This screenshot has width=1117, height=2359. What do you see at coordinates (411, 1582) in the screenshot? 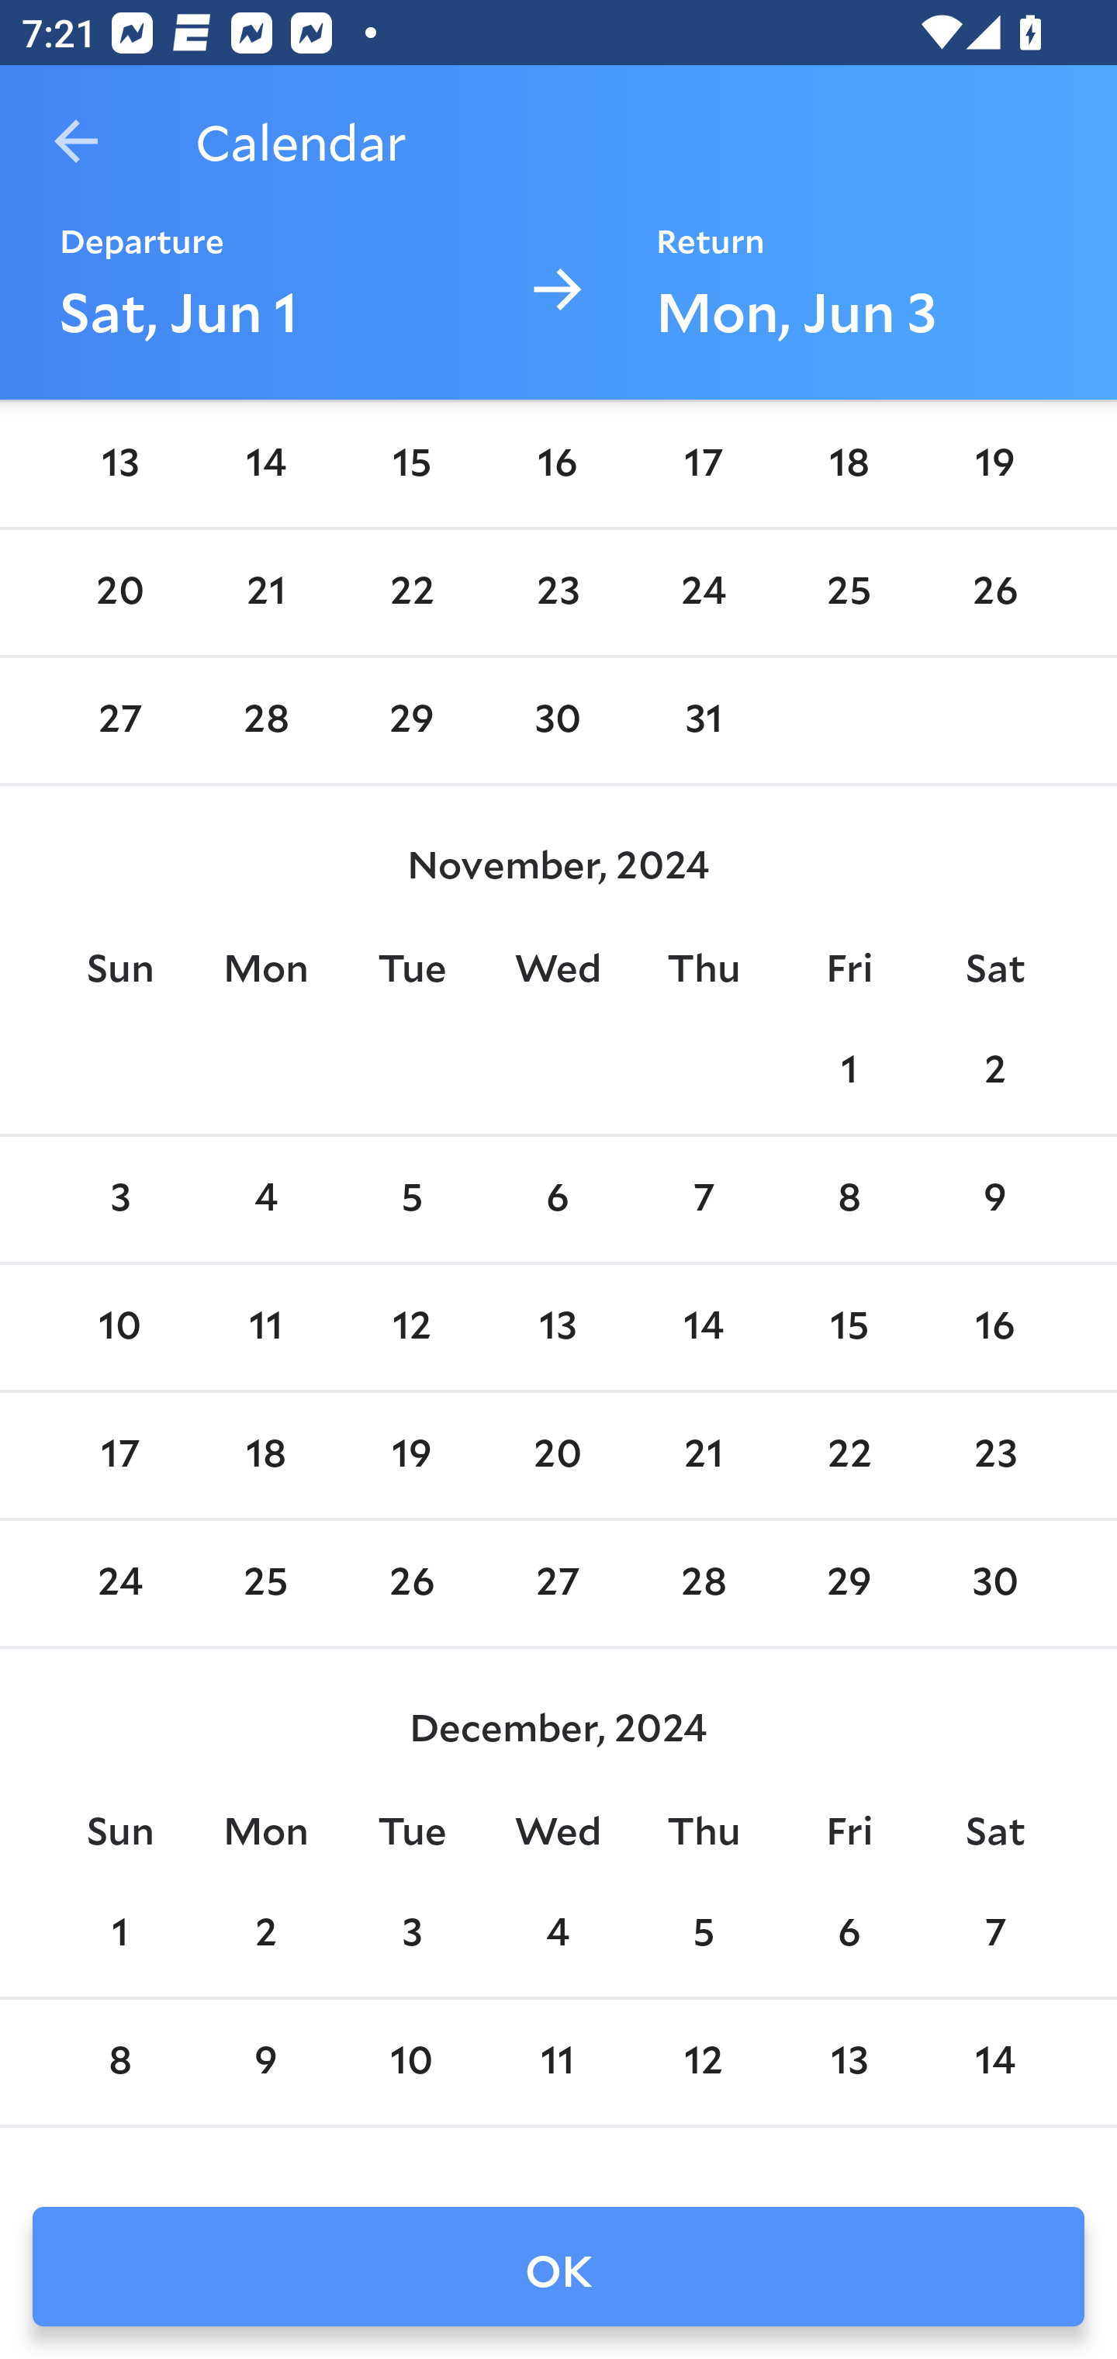
I see `26` at bounding box center [411, 1582].